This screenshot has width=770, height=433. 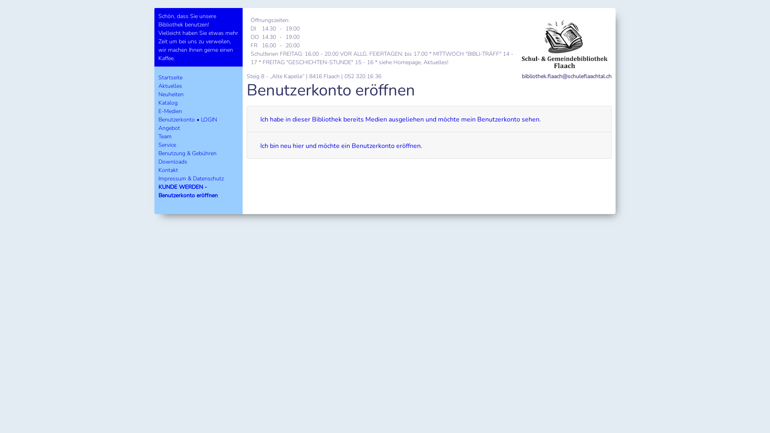 I want to click on Impressum & Datenschutz, so click(x=191, y=179).